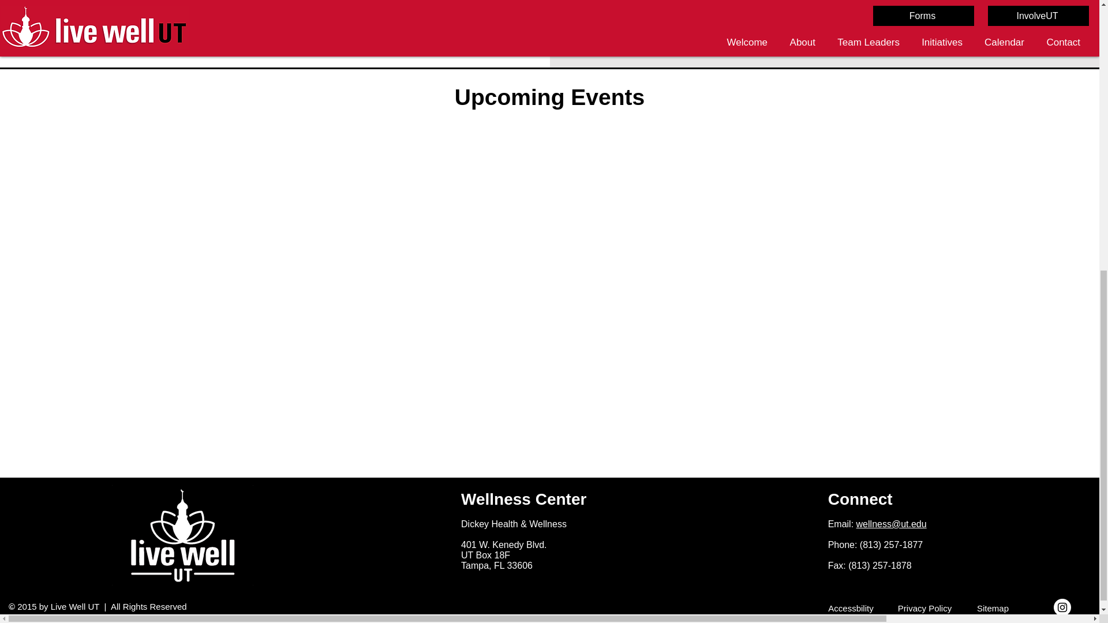 This screenshot has height=623, width=1108. What do you see at coordinates (994, 608) in the screenshot?
I see `Sitemap` at bounding box center [994, 608].